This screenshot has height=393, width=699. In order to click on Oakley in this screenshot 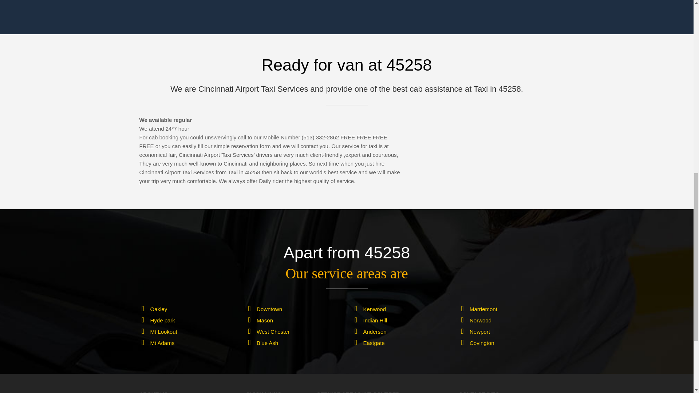, I will do `click(158, 309)`.